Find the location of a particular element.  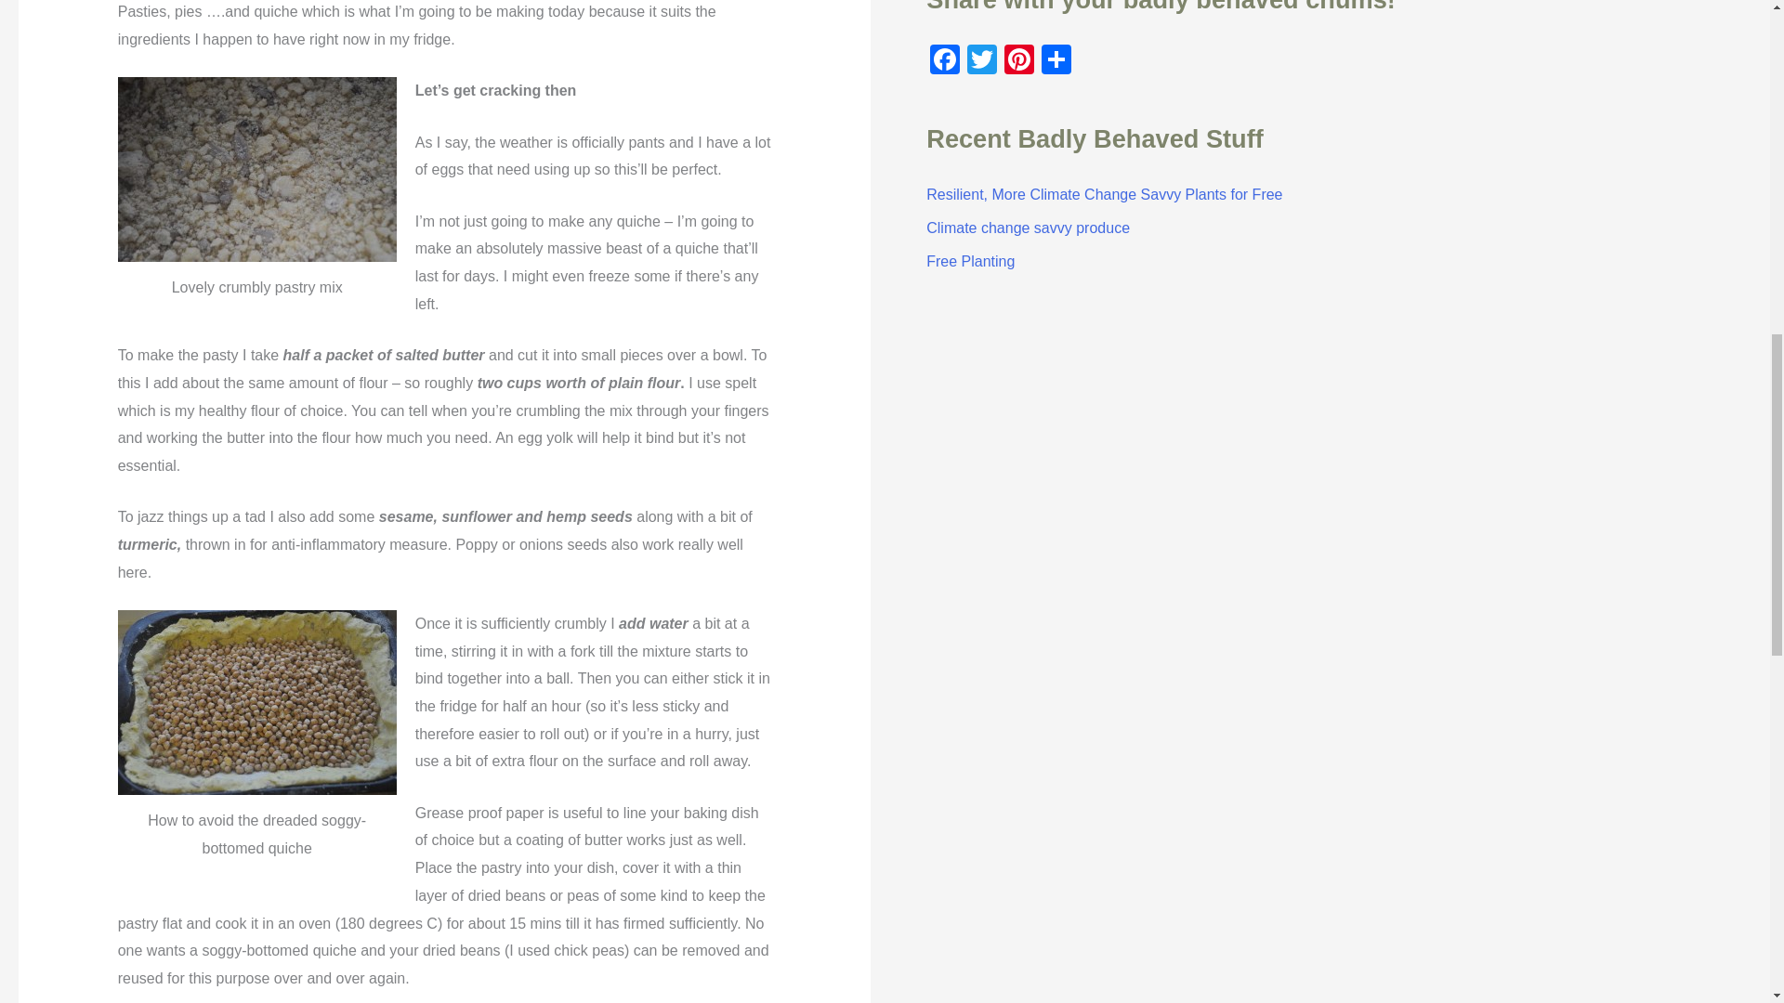

Twitter is located at coordinates (981, 61).